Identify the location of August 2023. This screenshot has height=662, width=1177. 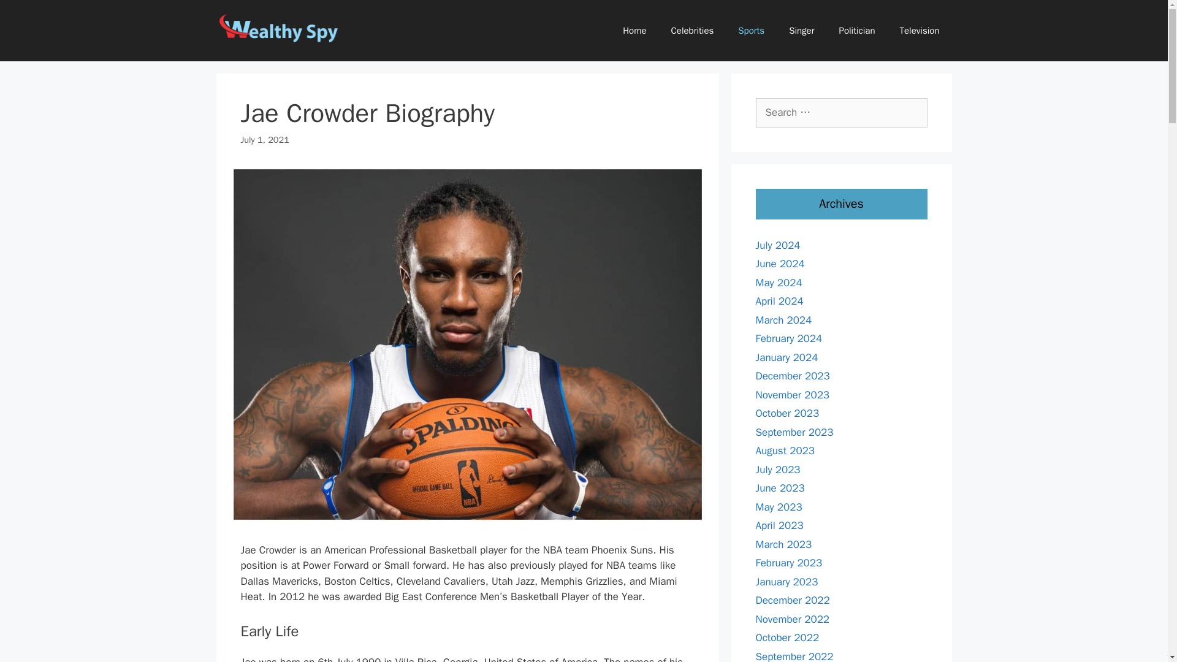
(785, 451).